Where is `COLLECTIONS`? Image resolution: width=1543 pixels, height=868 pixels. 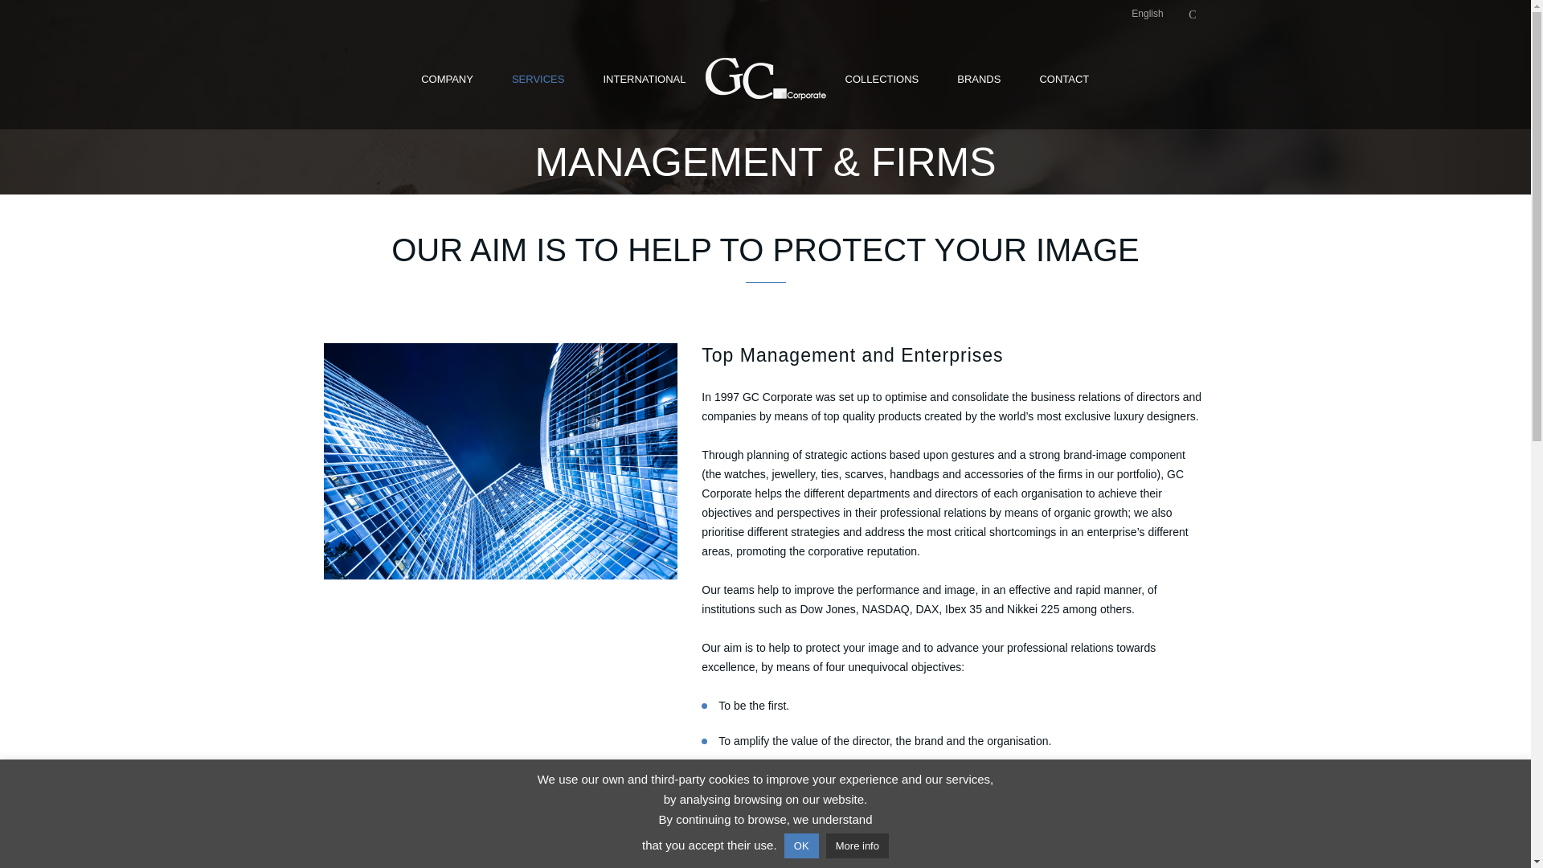
COLLECTIONS is located at coordinates (882, 79).